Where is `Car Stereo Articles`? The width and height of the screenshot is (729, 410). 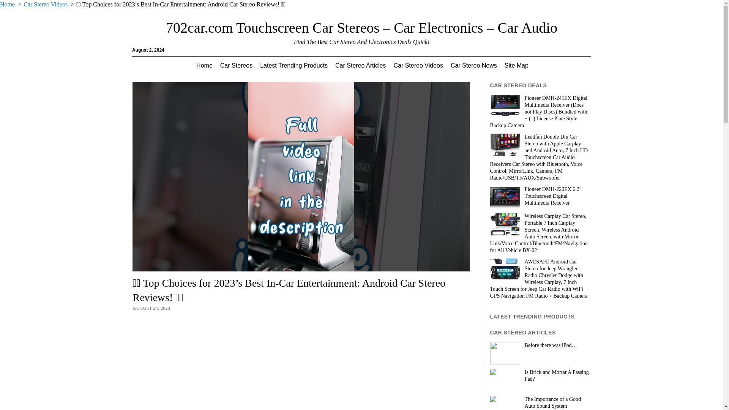
Car Stereo Articles is located at coordinates (360, 65).